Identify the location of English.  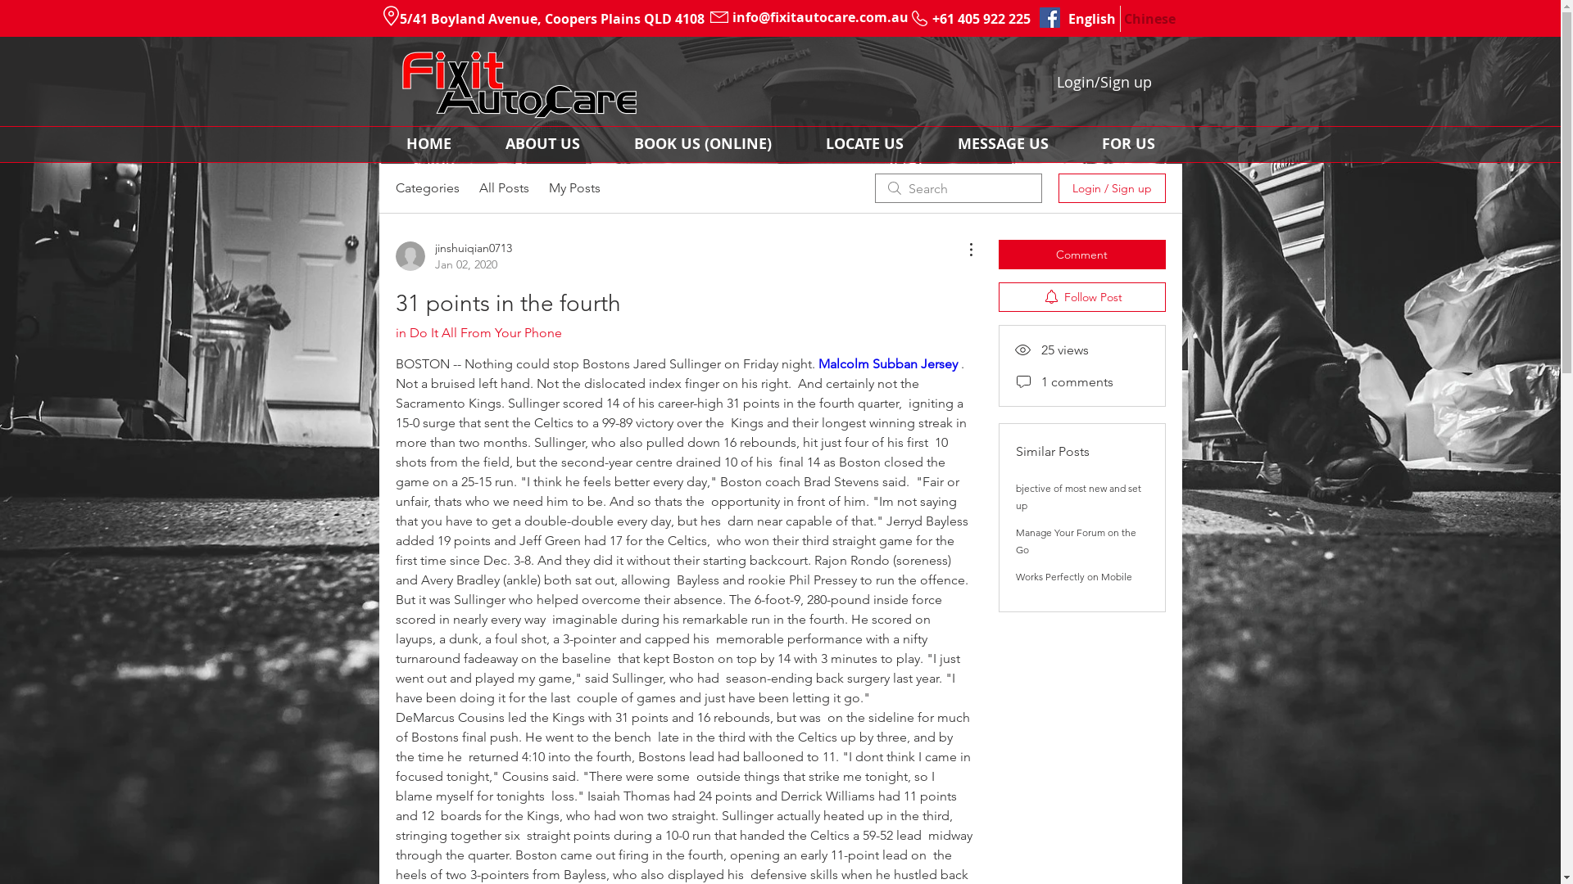
(1093, 18).